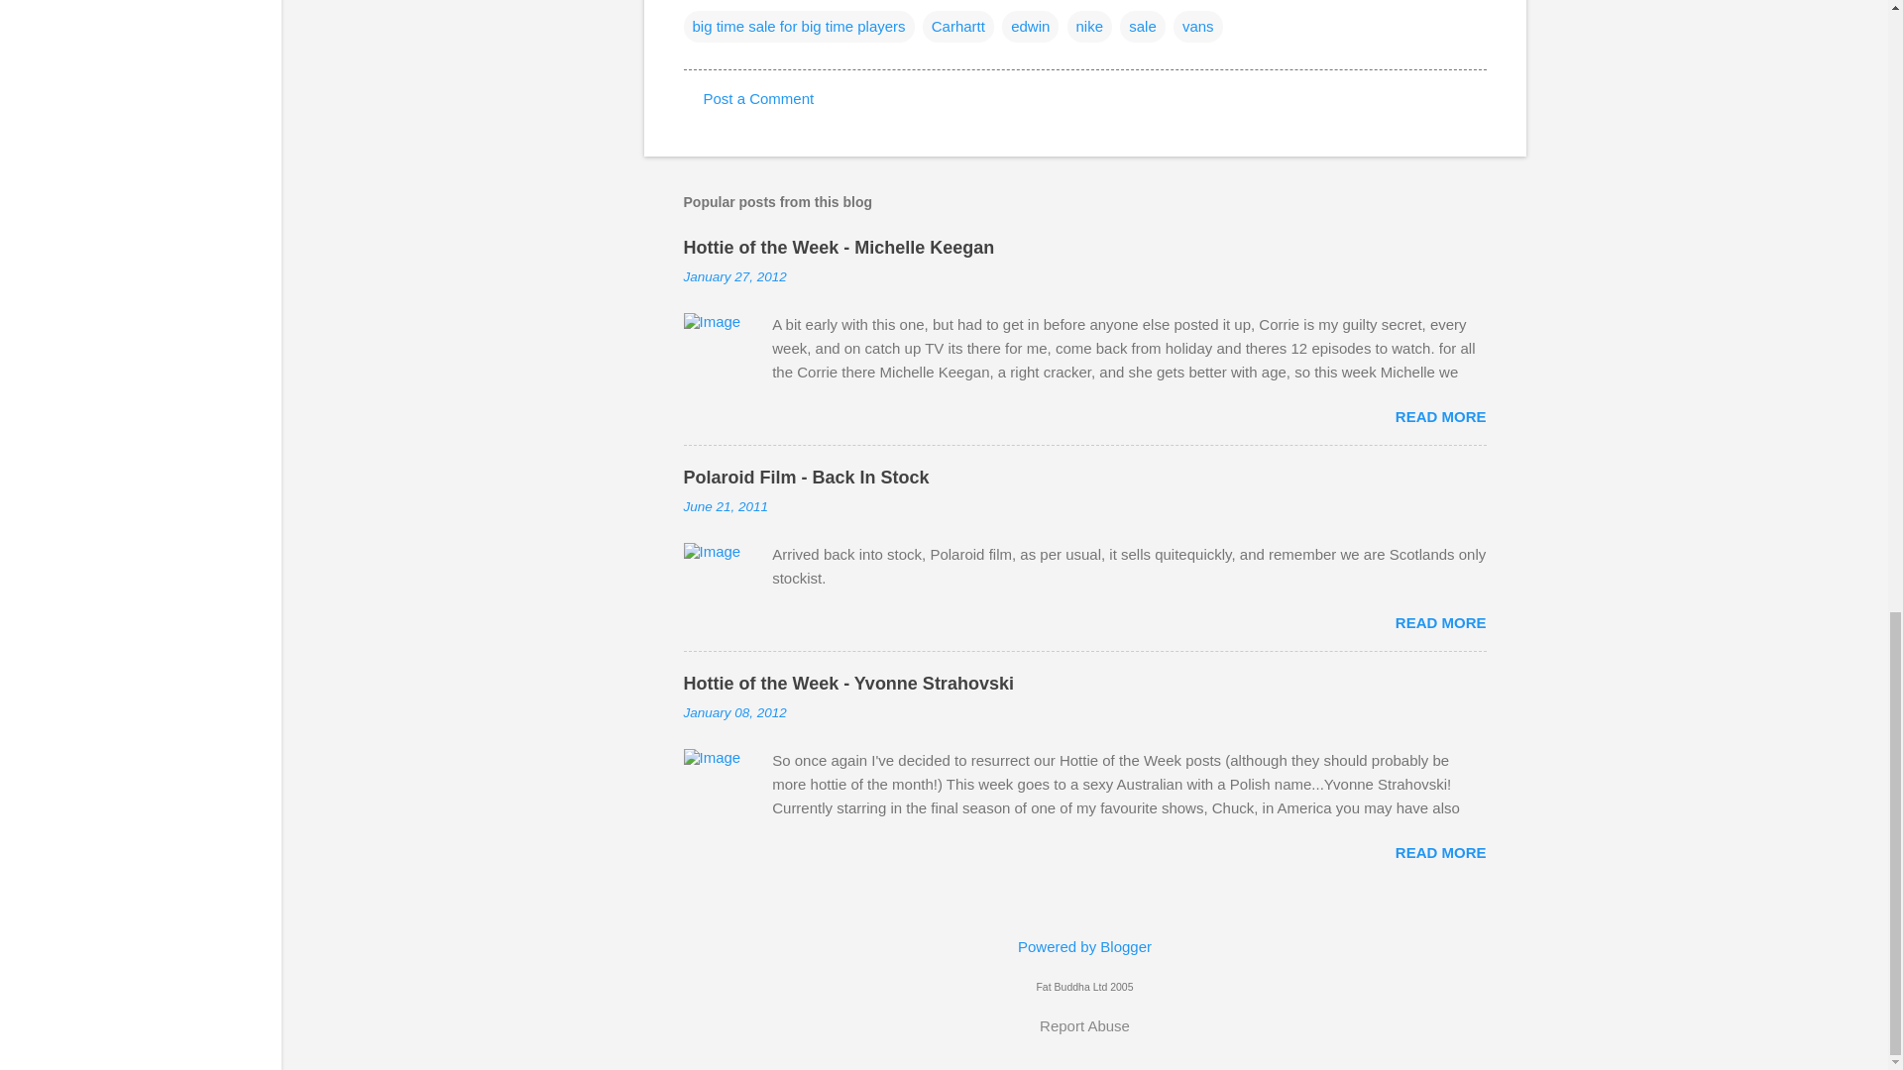 The image size is (1903, 1070). I want to click on edwin, so click(1030, 26).